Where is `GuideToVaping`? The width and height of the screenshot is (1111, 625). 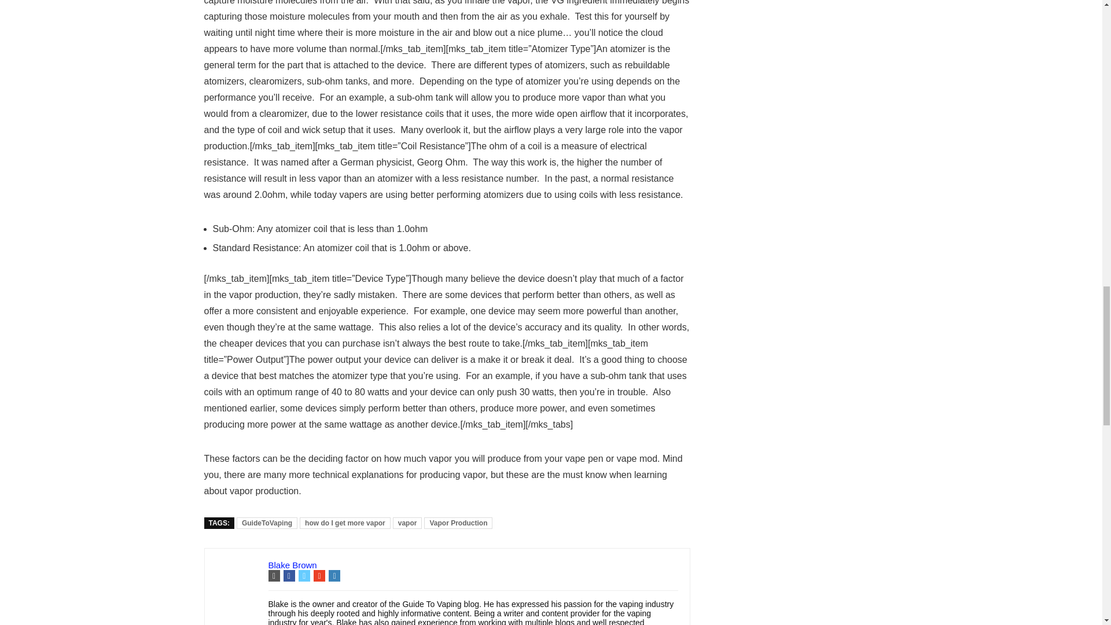 GuideToVaping is located at coordinates (267, 523).